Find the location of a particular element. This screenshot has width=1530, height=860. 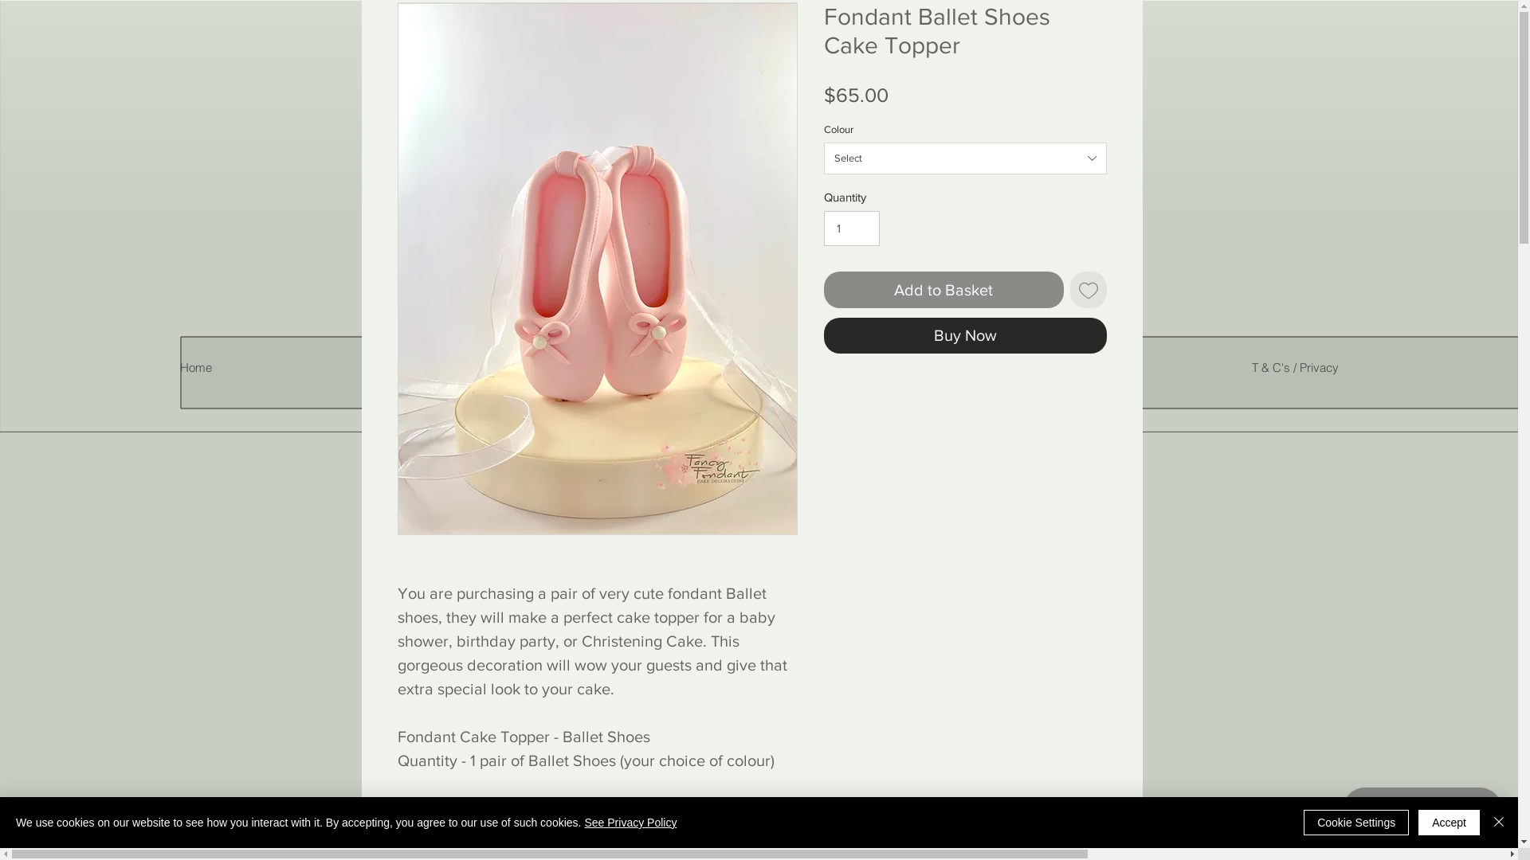

About is located at coordinates (730, 368).